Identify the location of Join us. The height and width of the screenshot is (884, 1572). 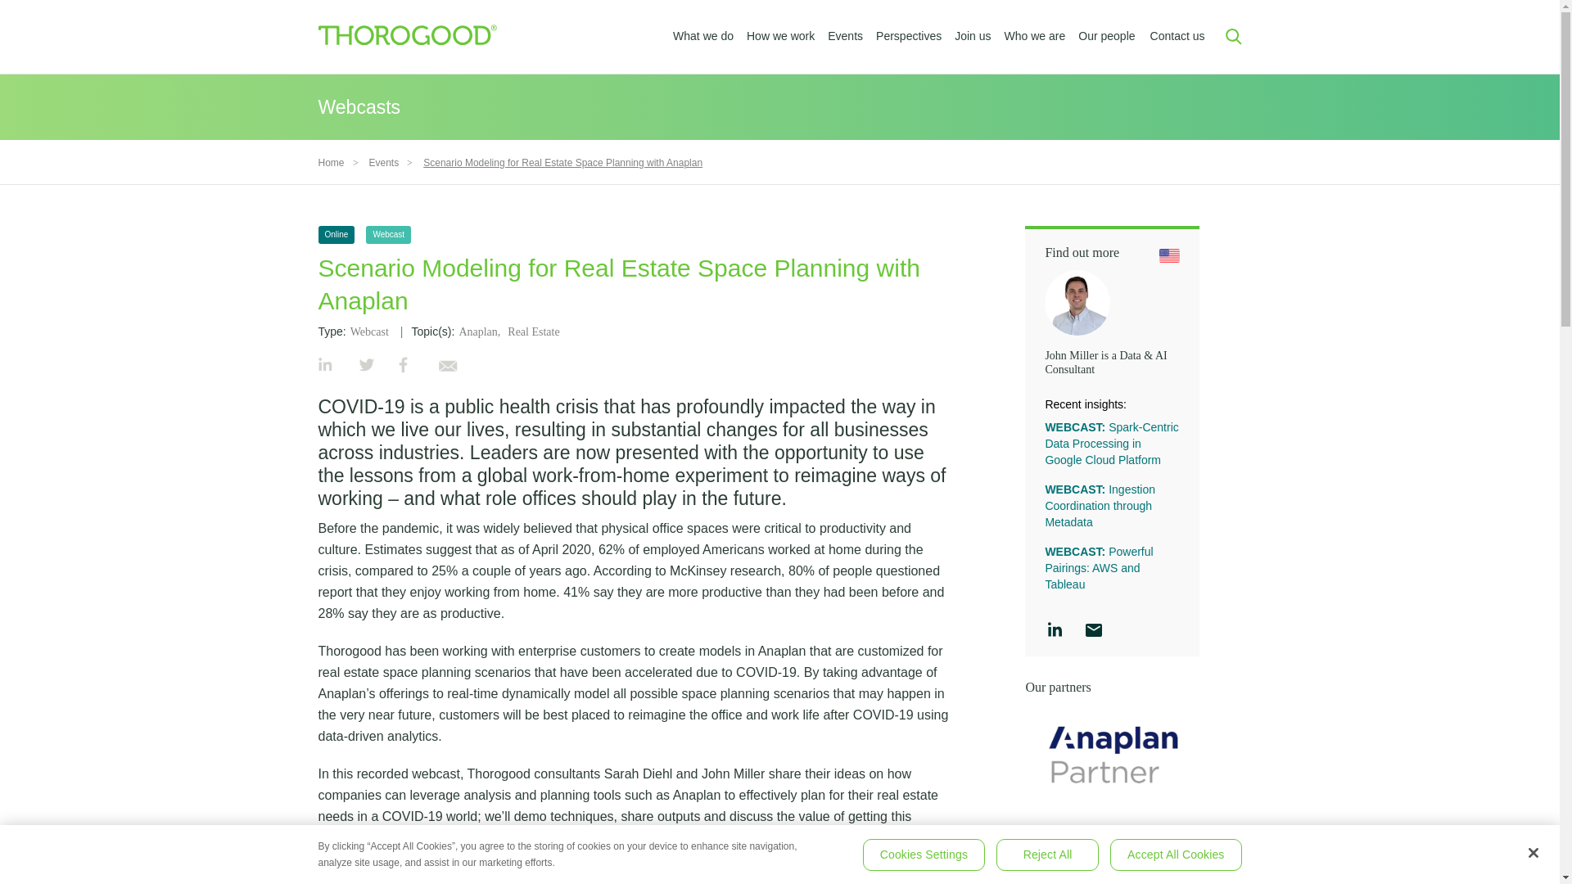
(972, 35).